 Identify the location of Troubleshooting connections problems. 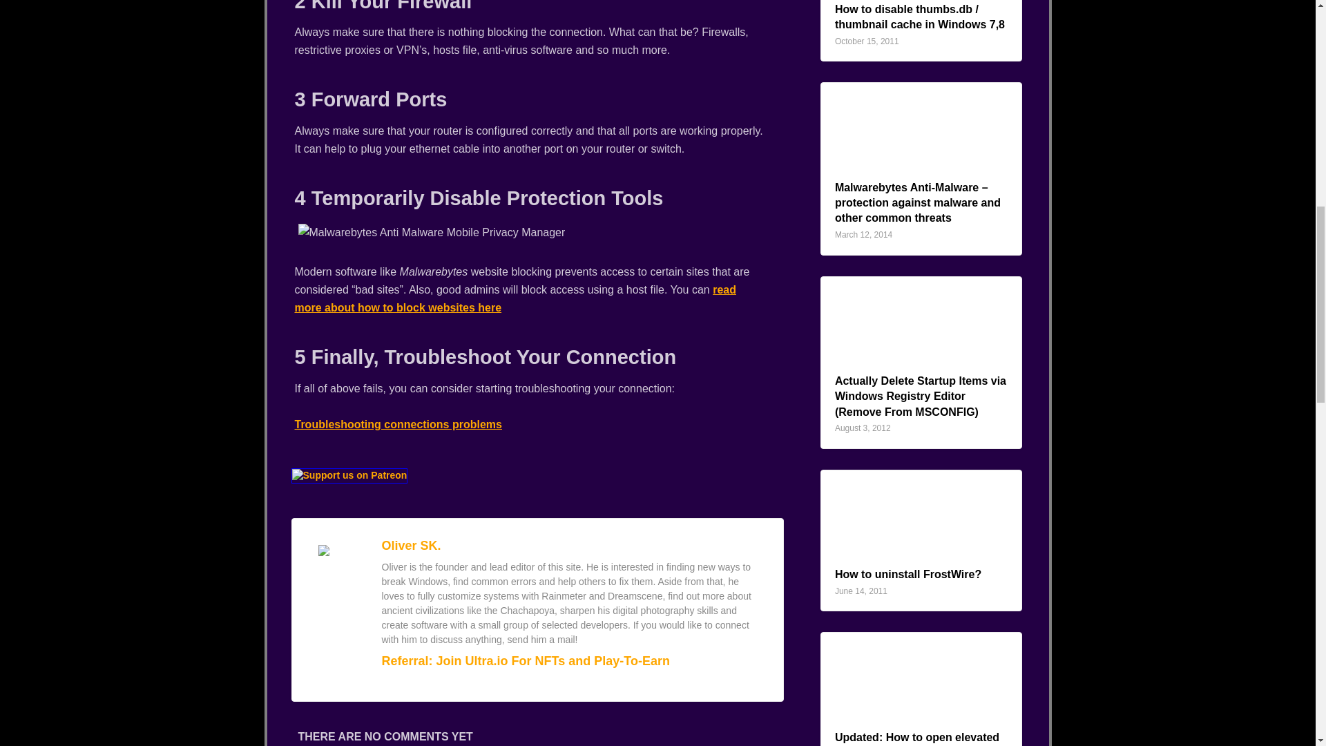
(398, 424).